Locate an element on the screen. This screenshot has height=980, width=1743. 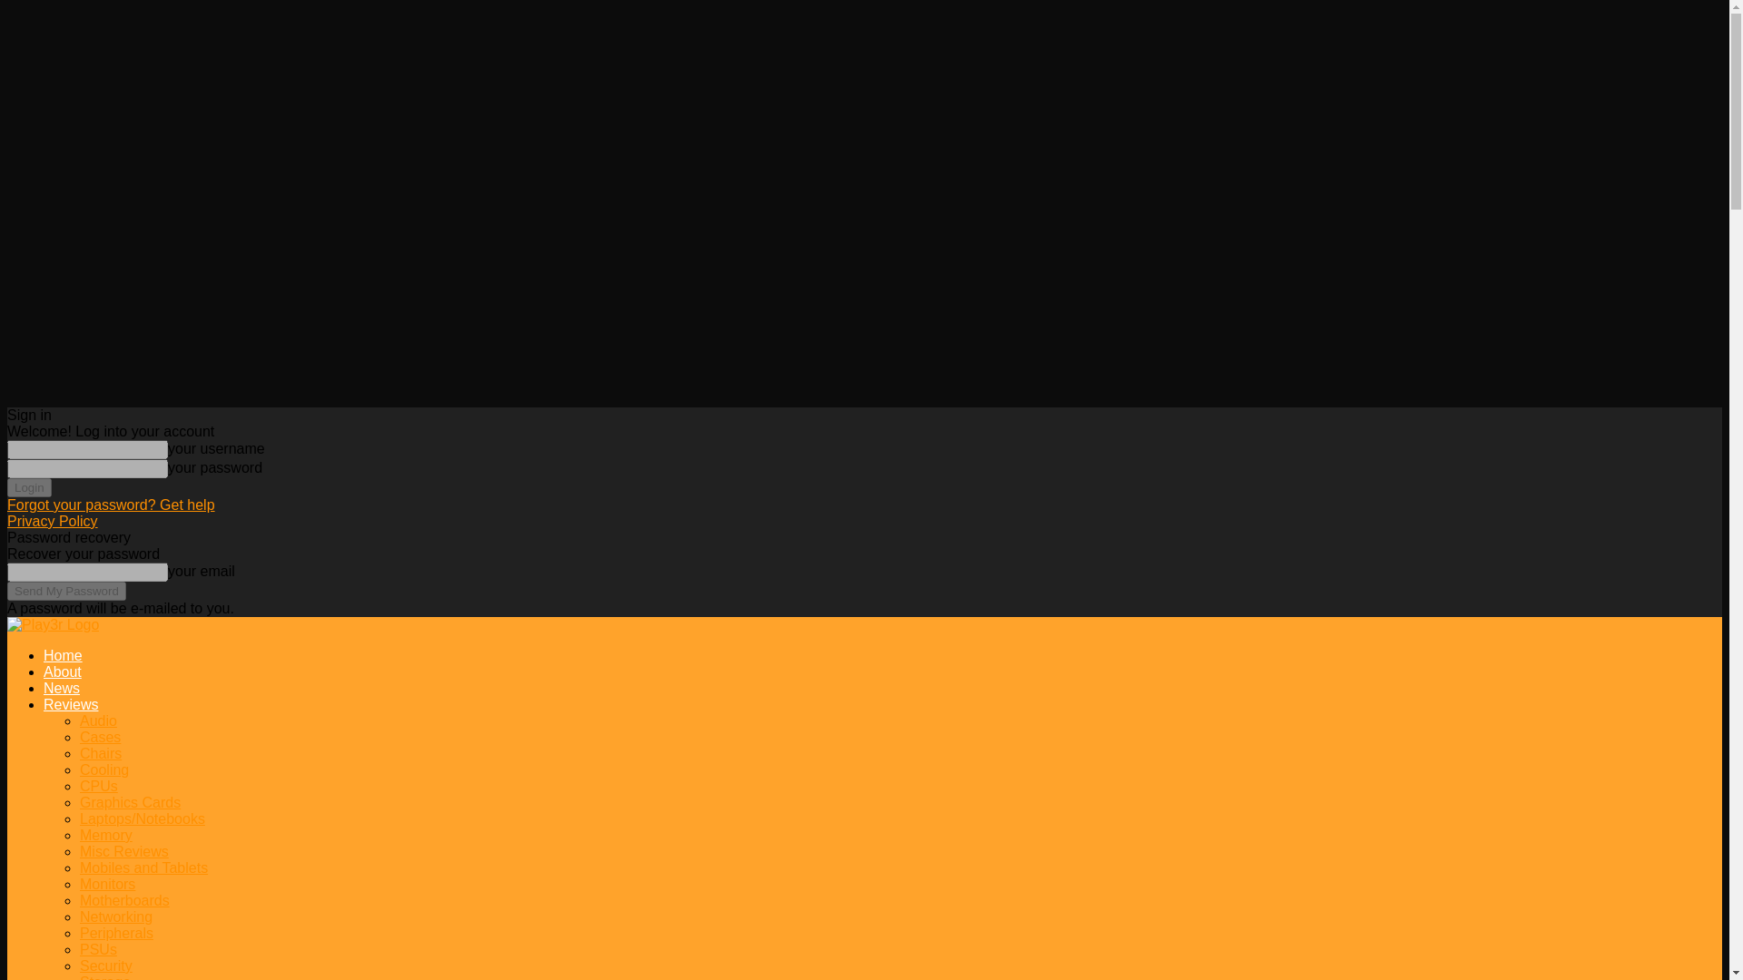
Privacy Policy is located at coordinates (52, 521).